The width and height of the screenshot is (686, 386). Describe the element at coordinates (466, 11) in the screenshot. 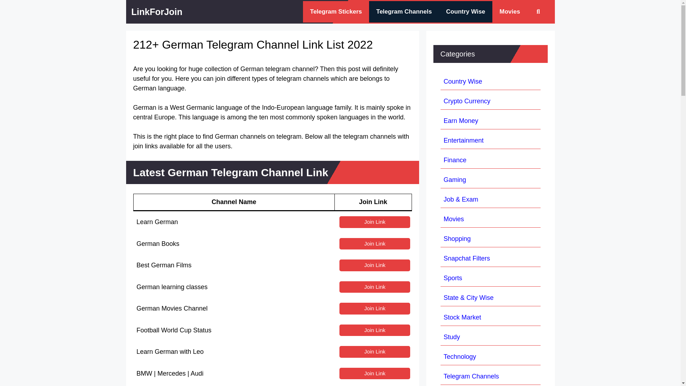

I see `Country Wise` at that location.